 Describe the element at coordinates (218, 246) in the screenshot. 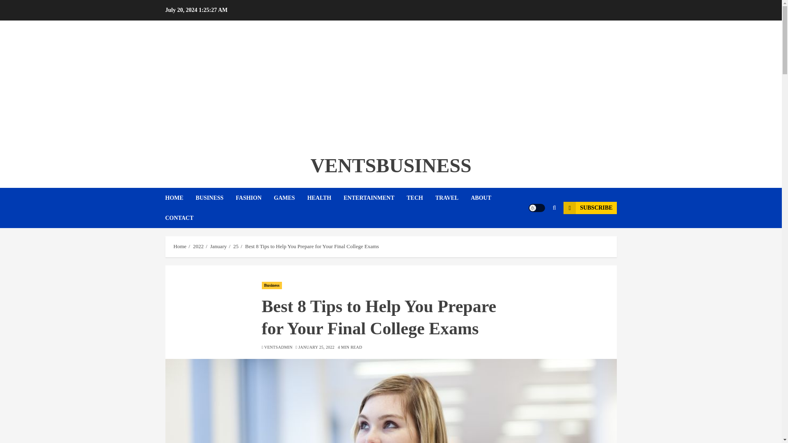

I see `January` at that location.